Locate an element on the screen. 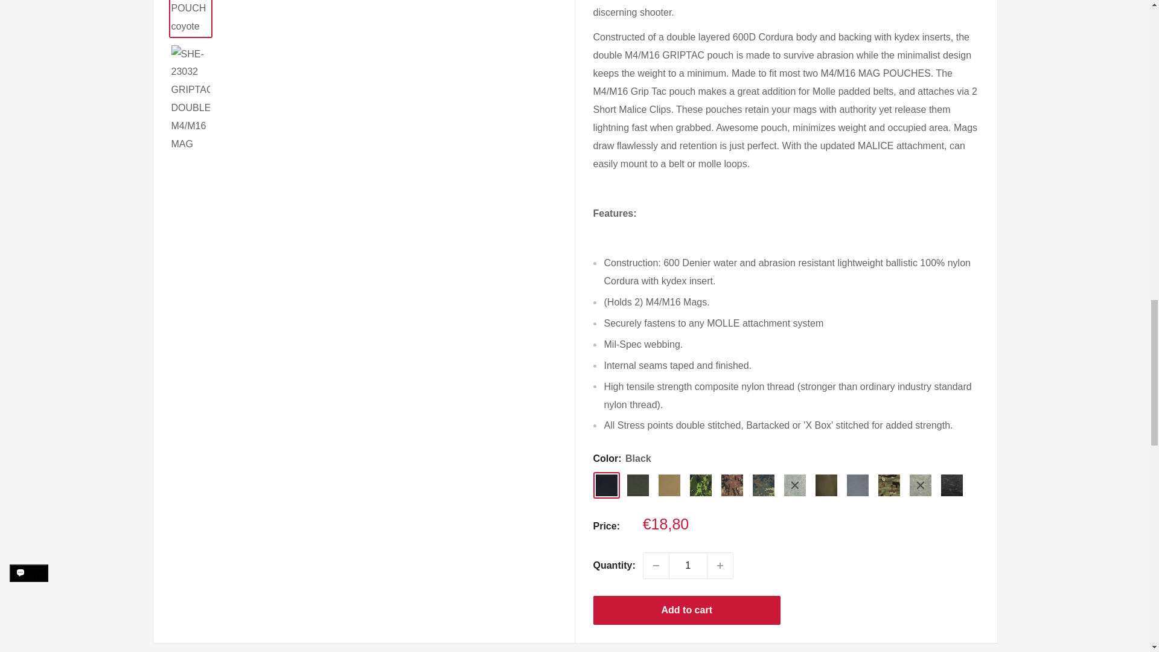 The image size is (1159, 652). Vegetato is located at coordinates (732, 485).